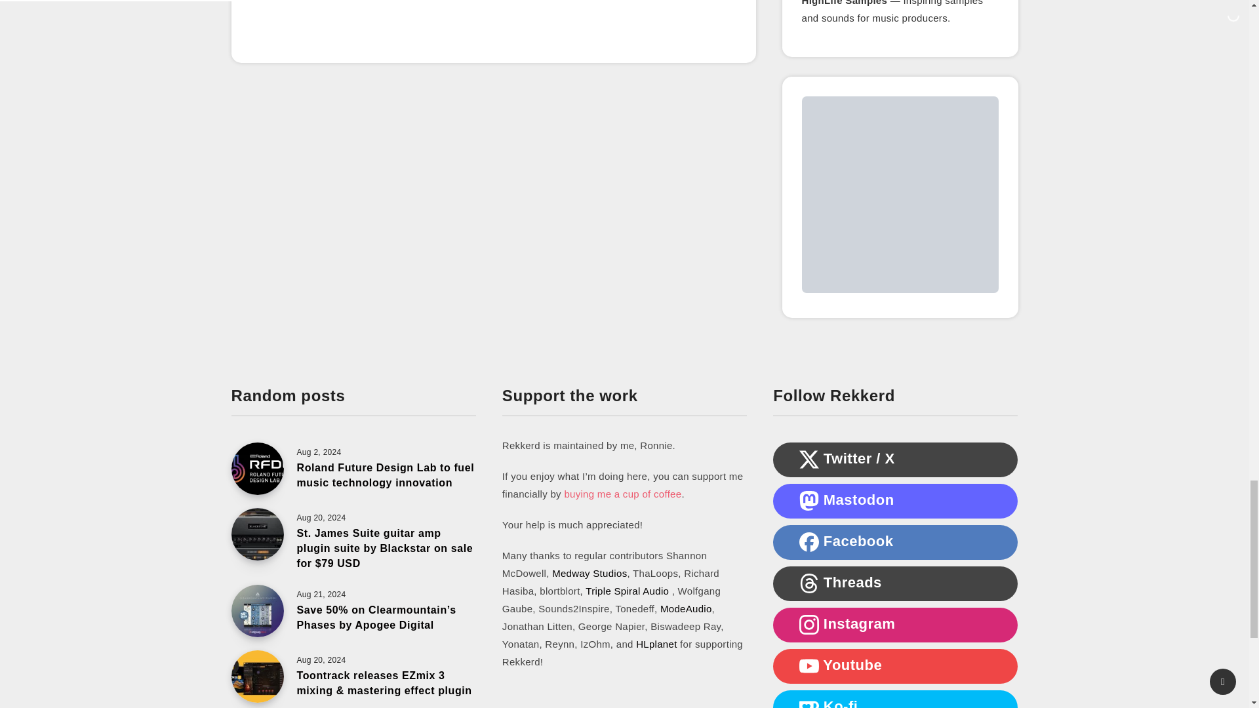 The height and width of the screenshot is (708, 1259). What do you see at coordinates (809, 583) in the screenshot?
I see `Threads` at bounding box center [809, 583].